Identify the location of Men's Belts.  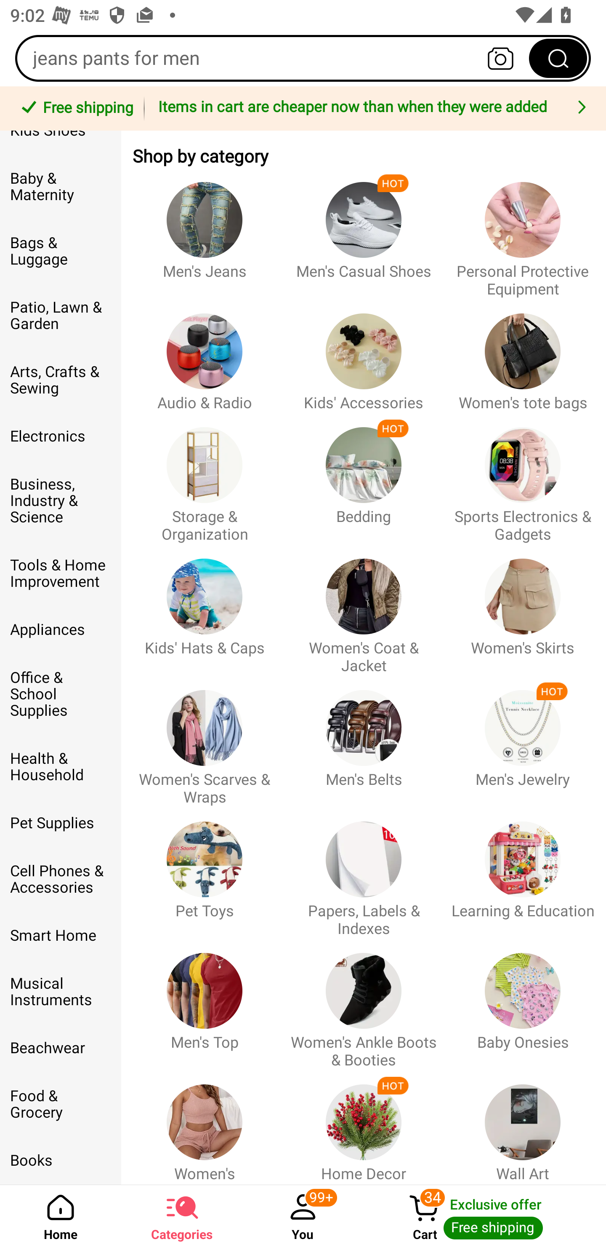
(364, 741).